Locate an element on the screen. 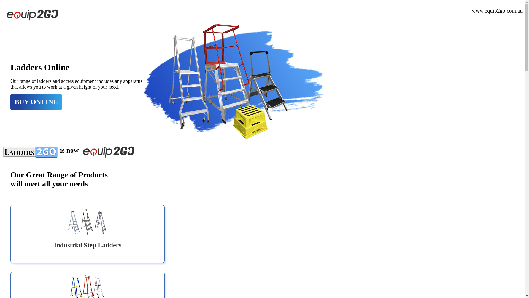 This screenshot has width=529, height=298. equip2go Logo is located at coordinates (32, 15).